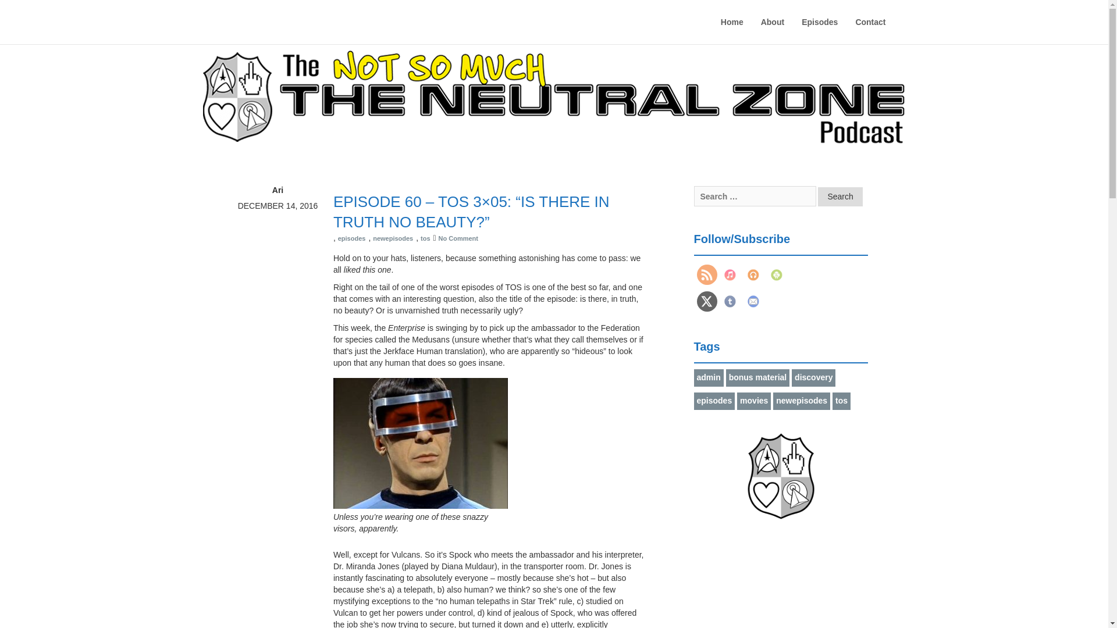 The image size is (1117, 628). I want to click on Twitter, so click(706, 301).